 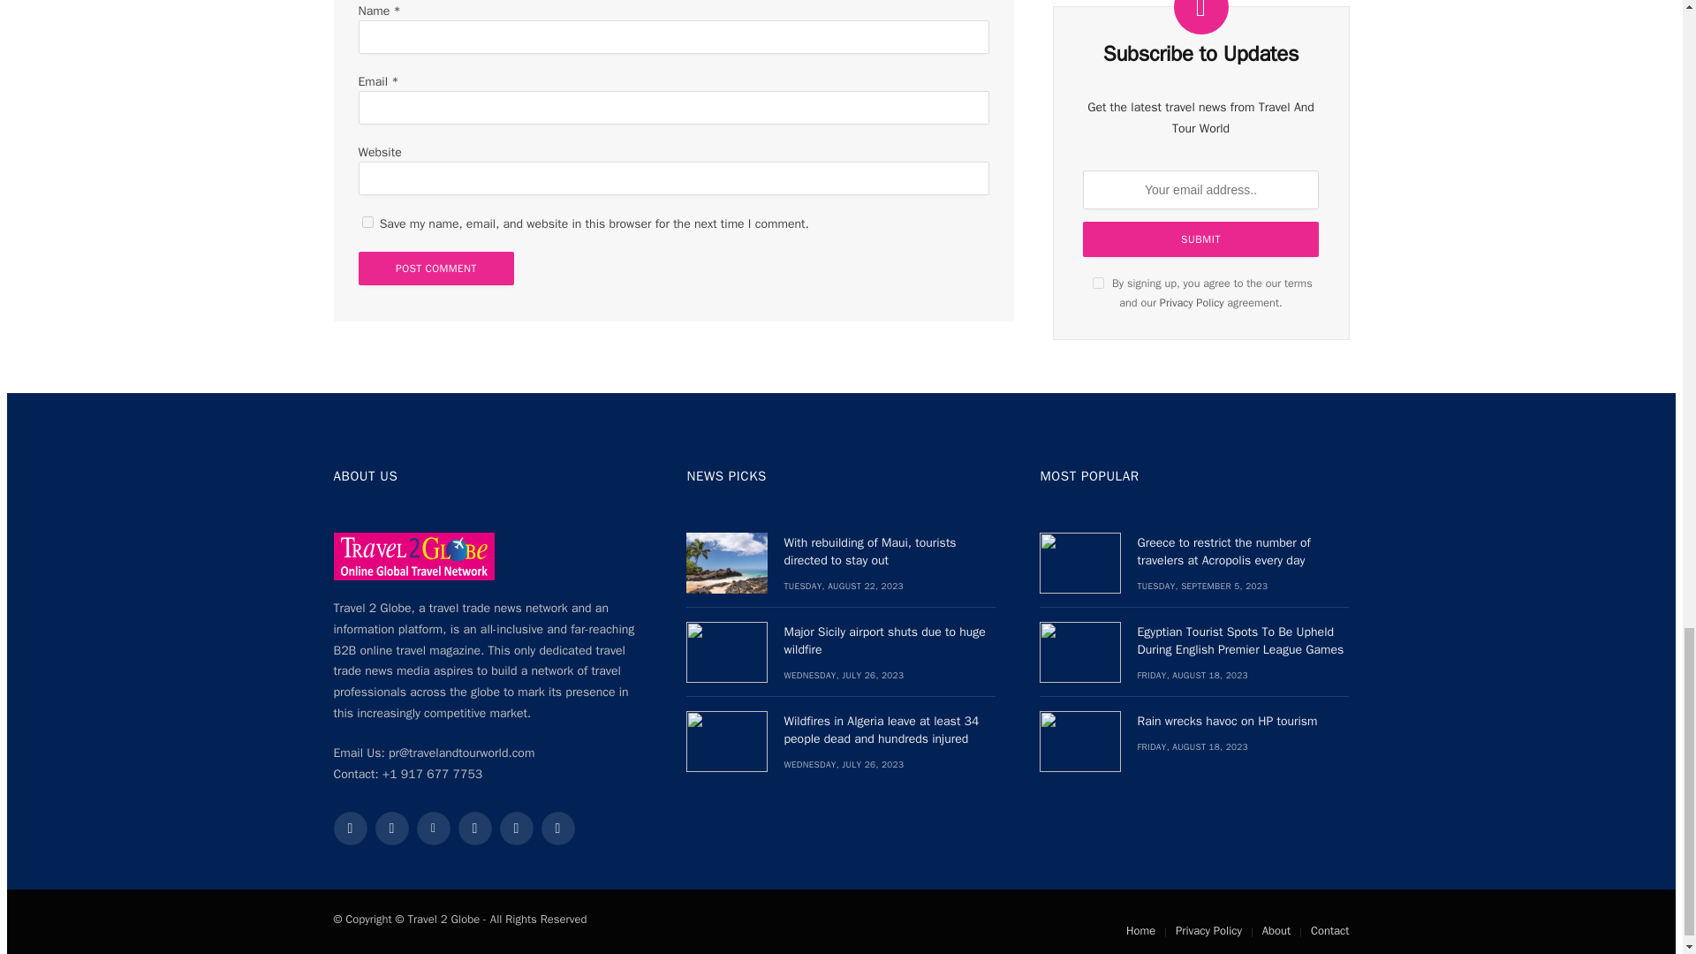 What do you see at coordinates (436, 269) in the screenshot?
I see `Post Comment` at bounding box center [436, 269].